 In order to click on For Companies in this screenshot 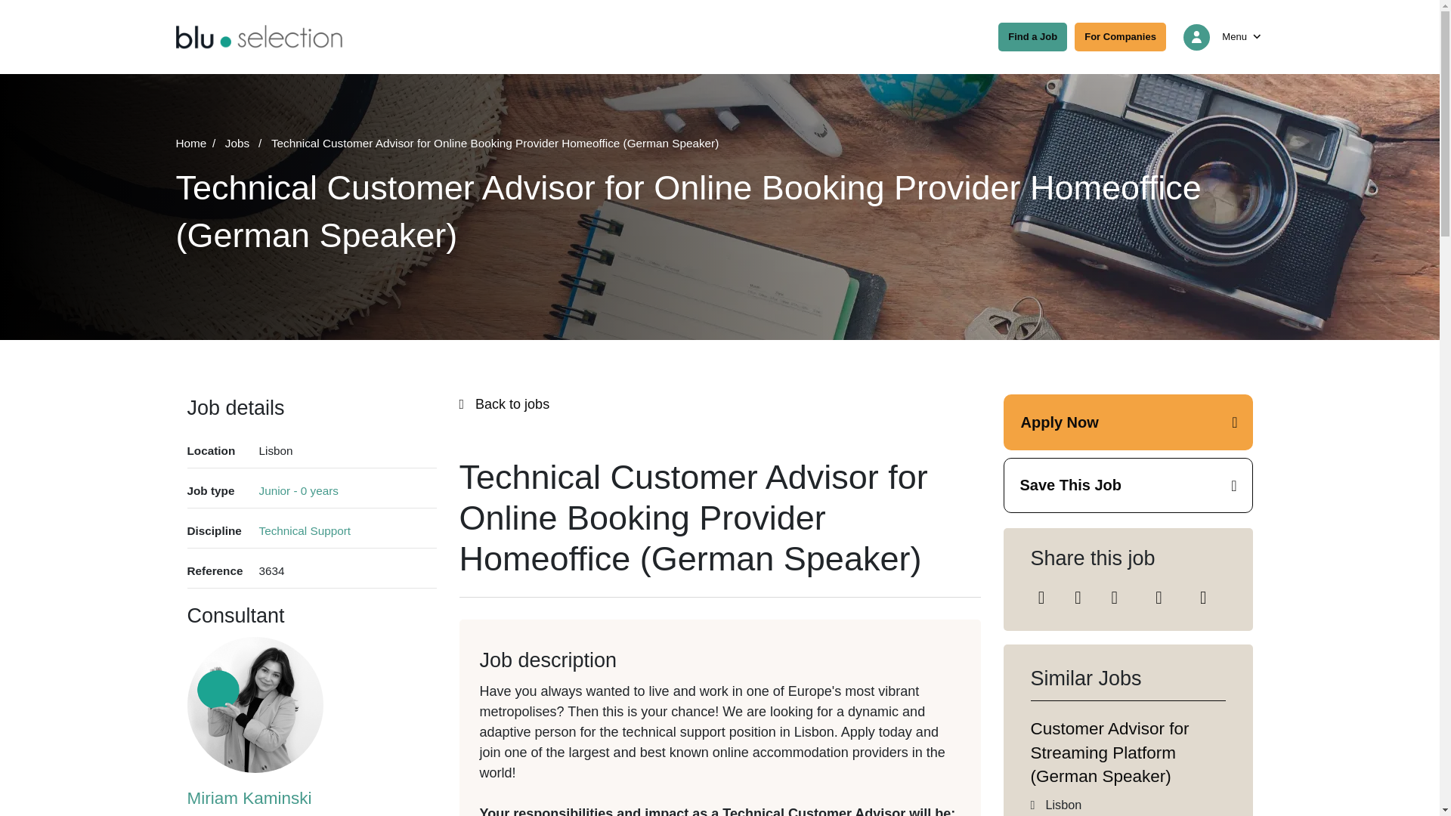, I will do `click(1120, 37)`.